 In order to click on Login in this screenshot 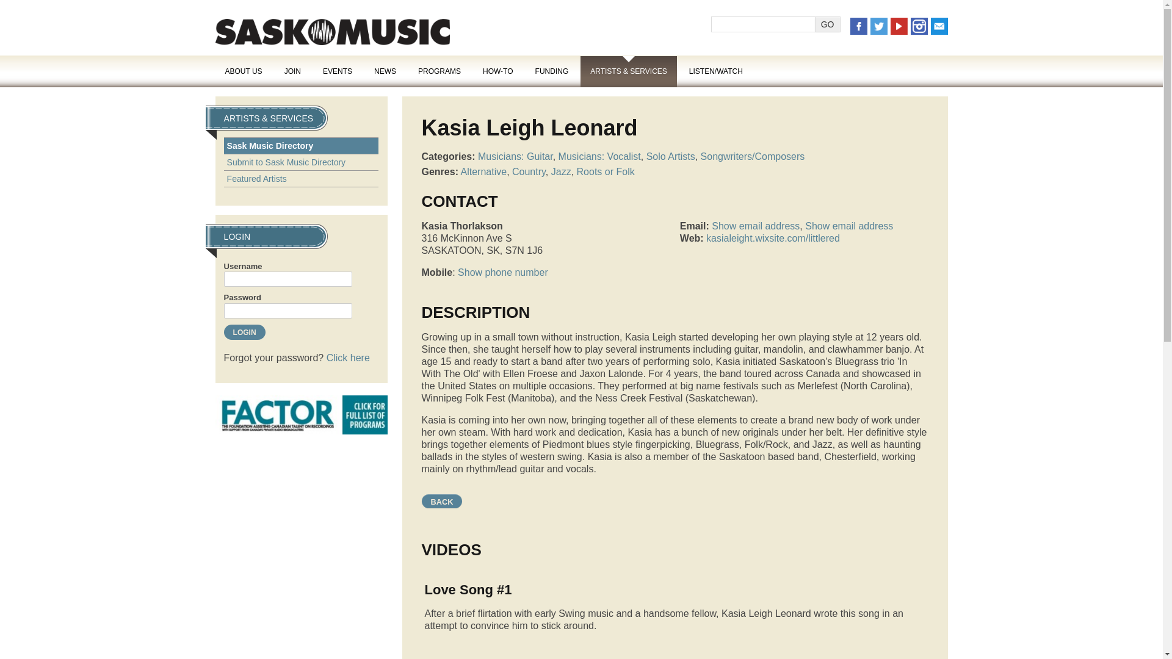, I will do `click(244, 332)`.